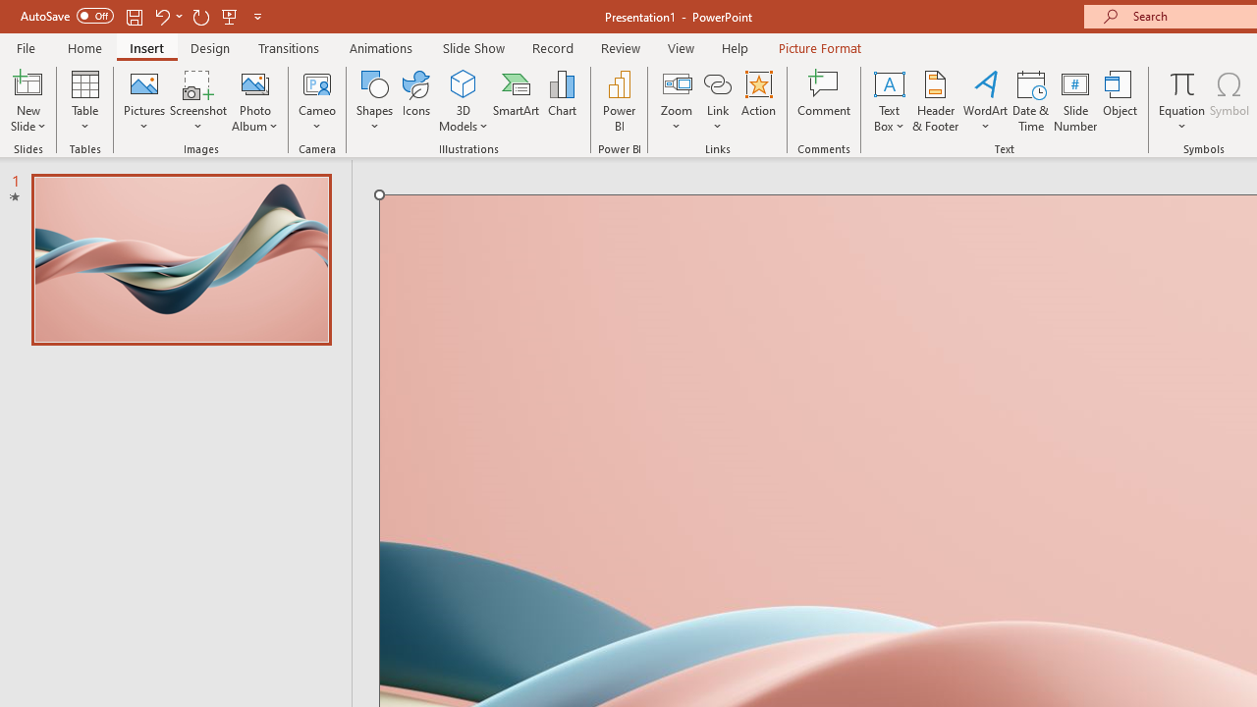  I want to click on 3D Models, so click(464, 100).